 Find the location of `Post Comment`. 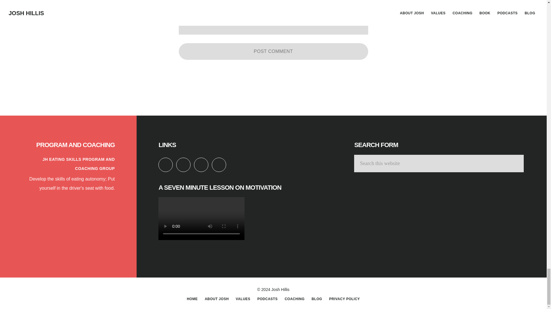

Post Comment is located at coordinates (273, 51).